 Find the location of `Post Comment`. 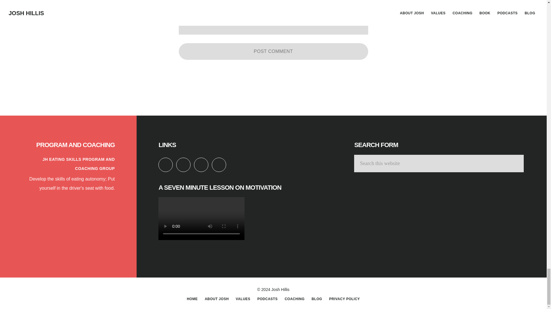

Post Comment is located at coordinates (273, 51).